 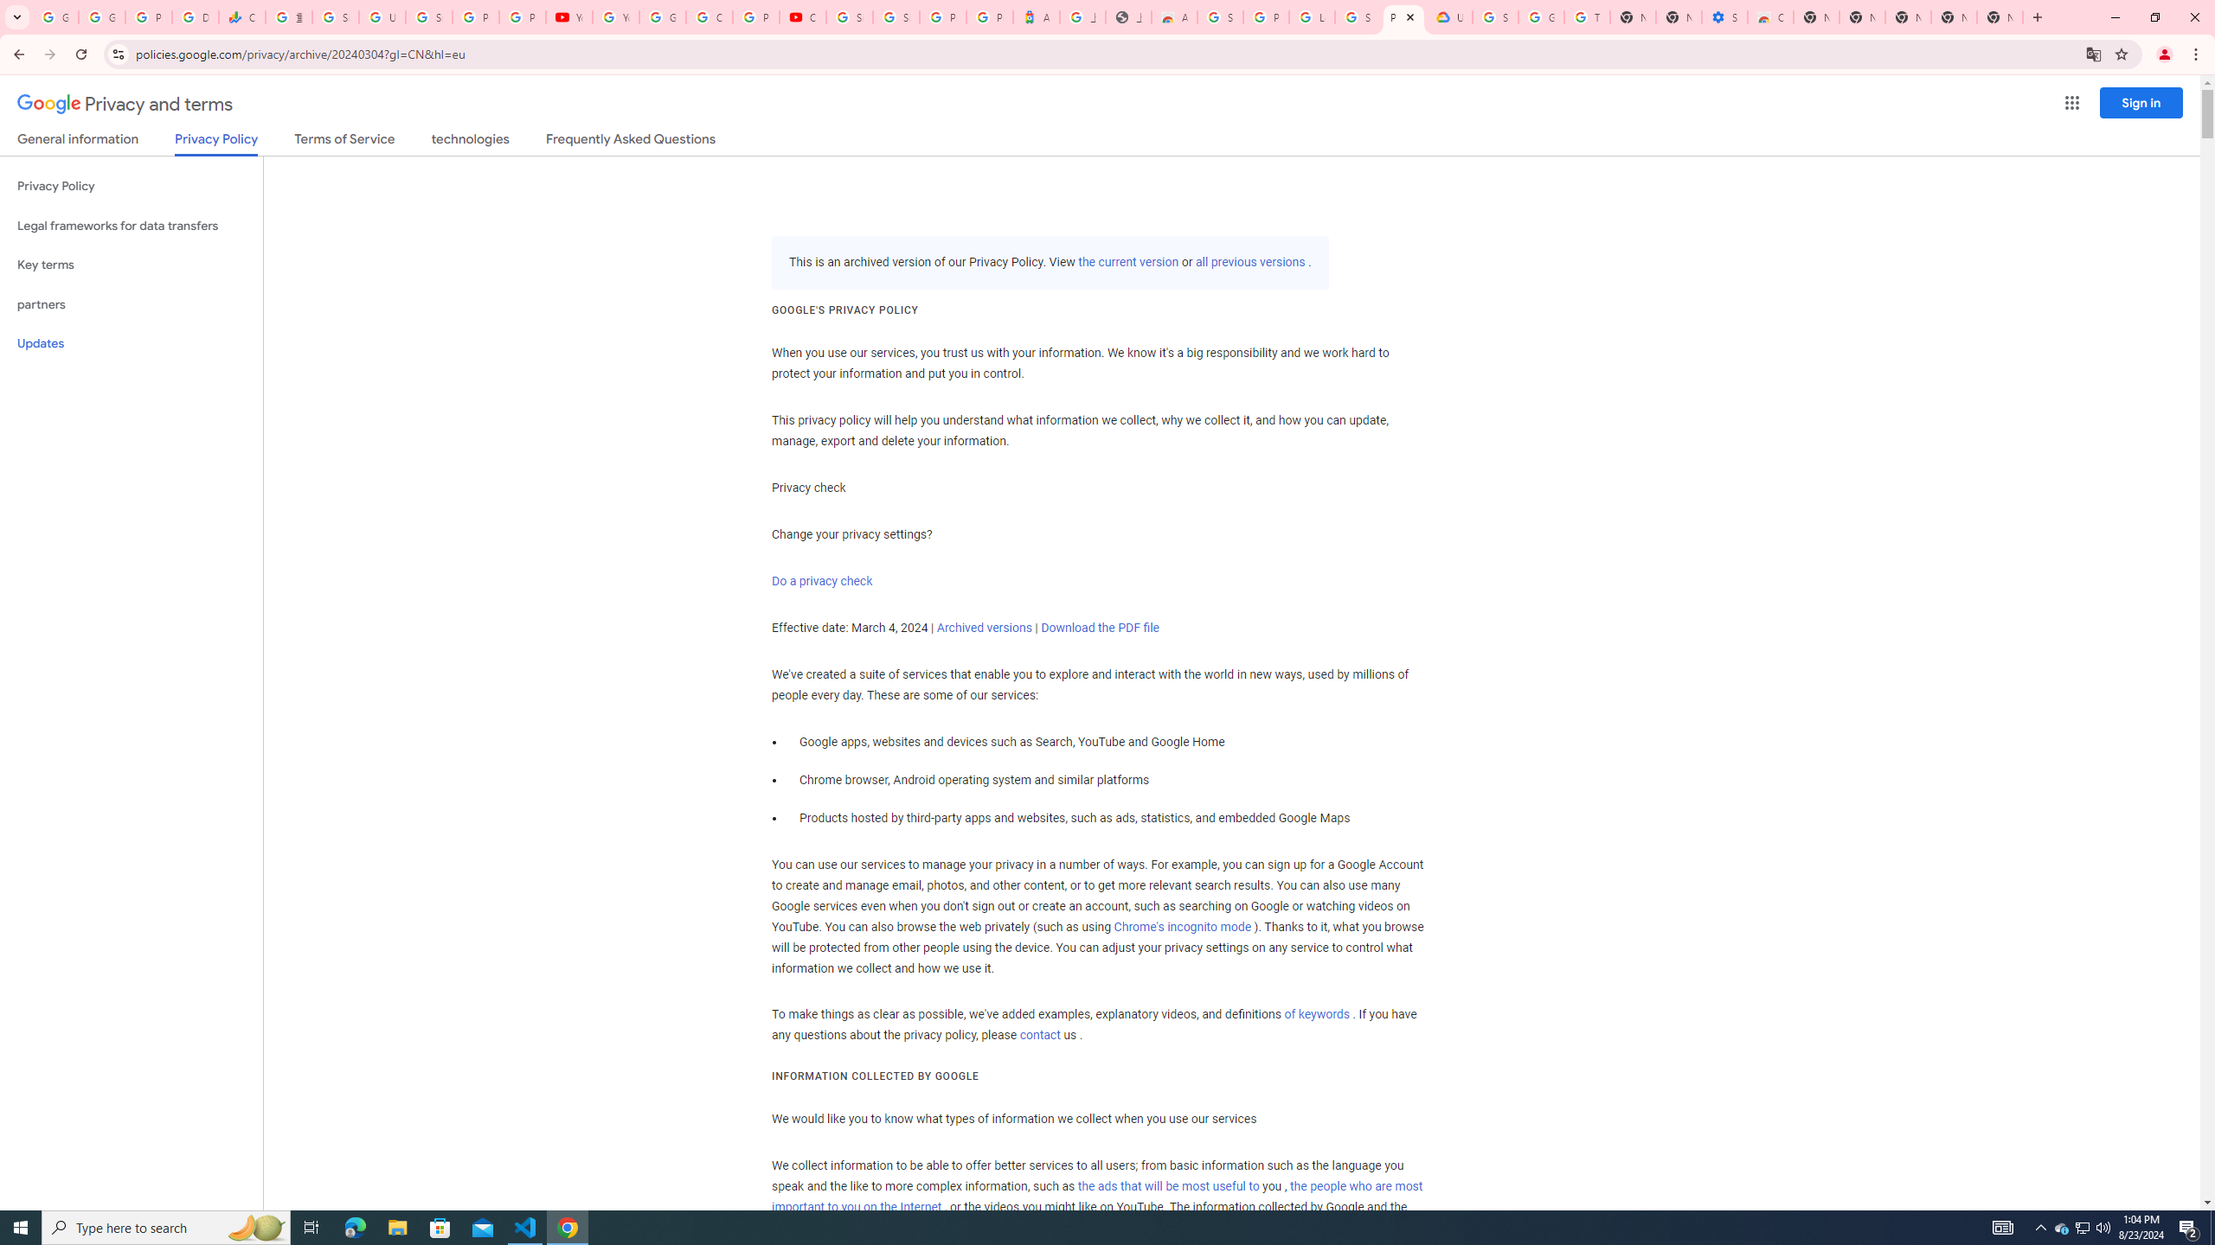 I want to click on Google Apps, so click(x=2071, y=103).